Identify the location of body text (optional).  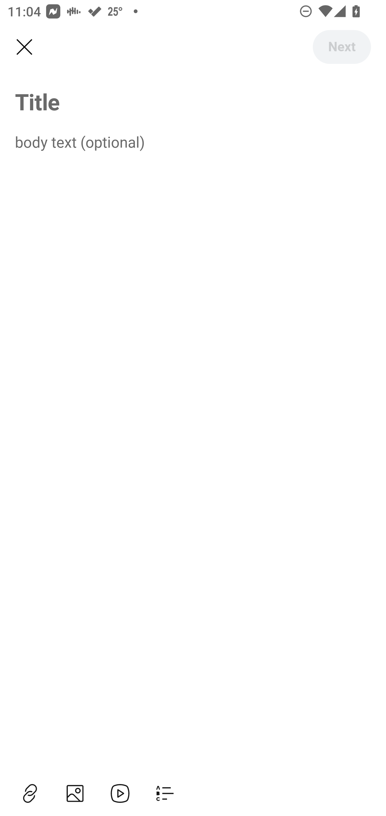
(193, 141).